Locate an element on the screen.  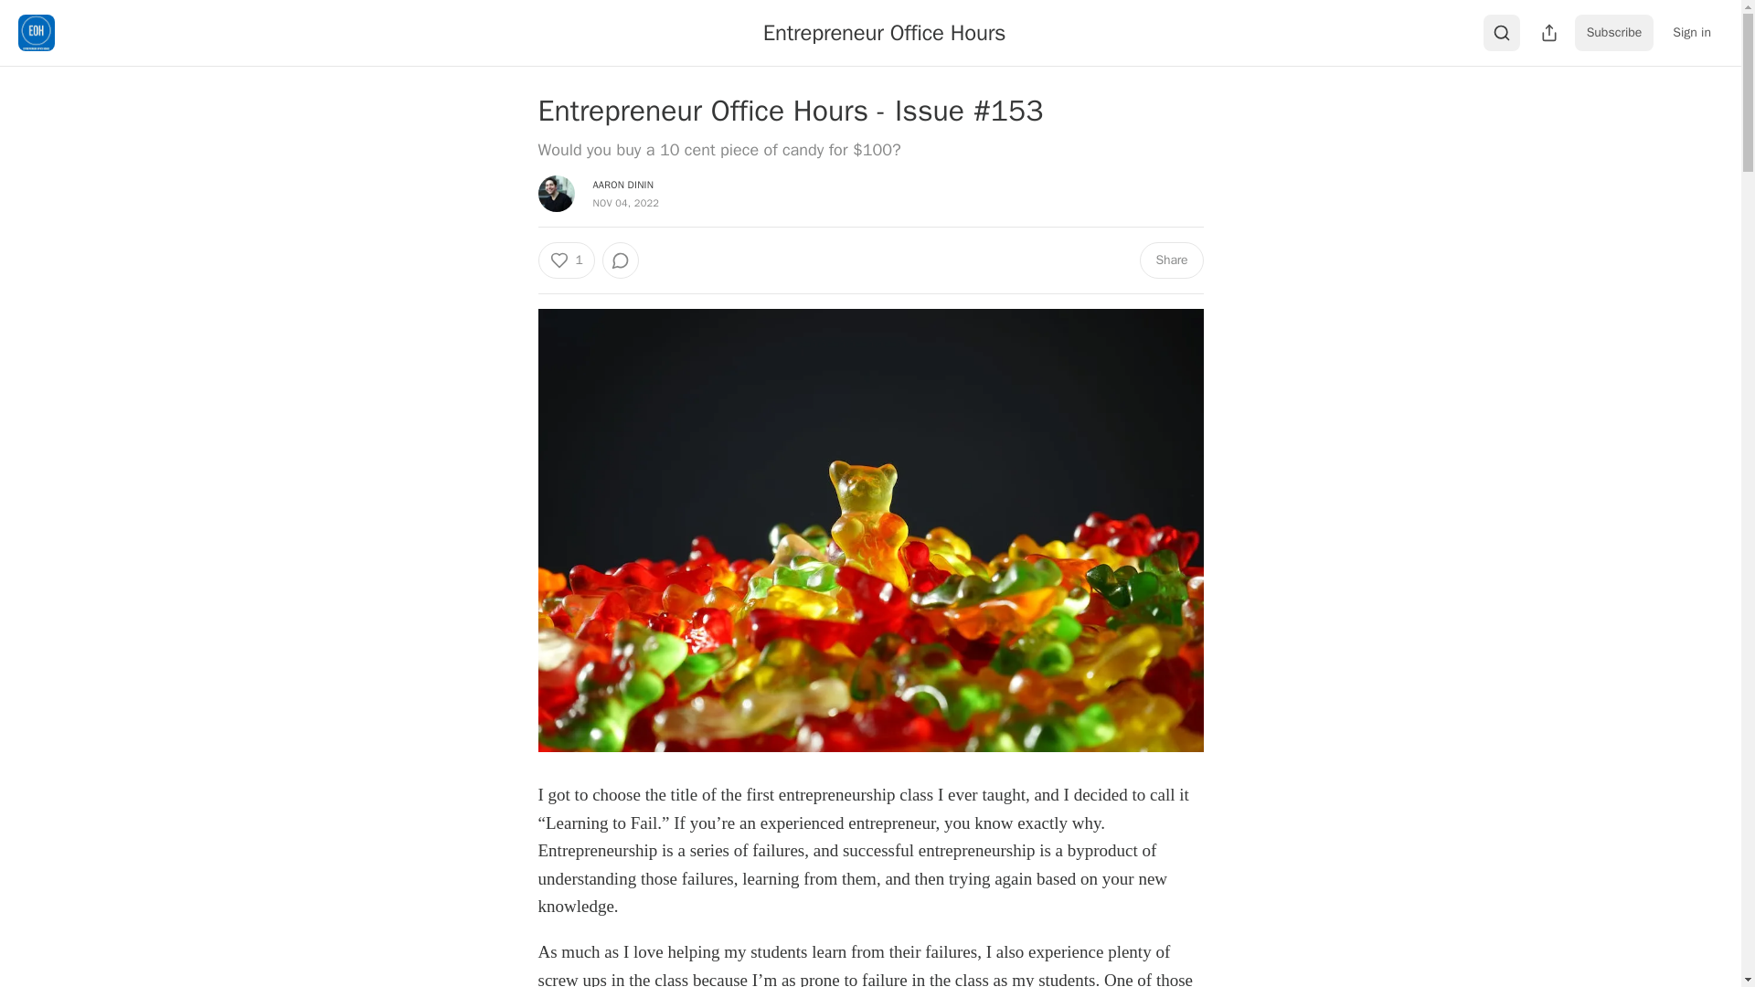
AARON DININ is located at coordinates (622, 185).